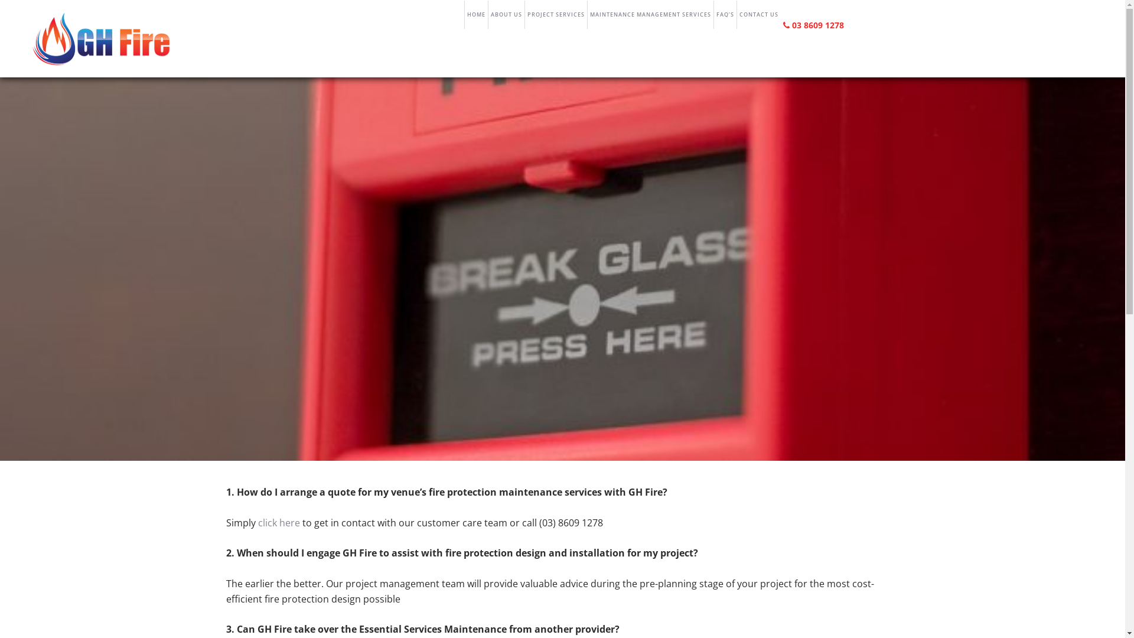 The height and width of the screenshot is (638, 1134). Describe the element at coordinates (476, 15) in the screenshot. I see `HOME` at that location.